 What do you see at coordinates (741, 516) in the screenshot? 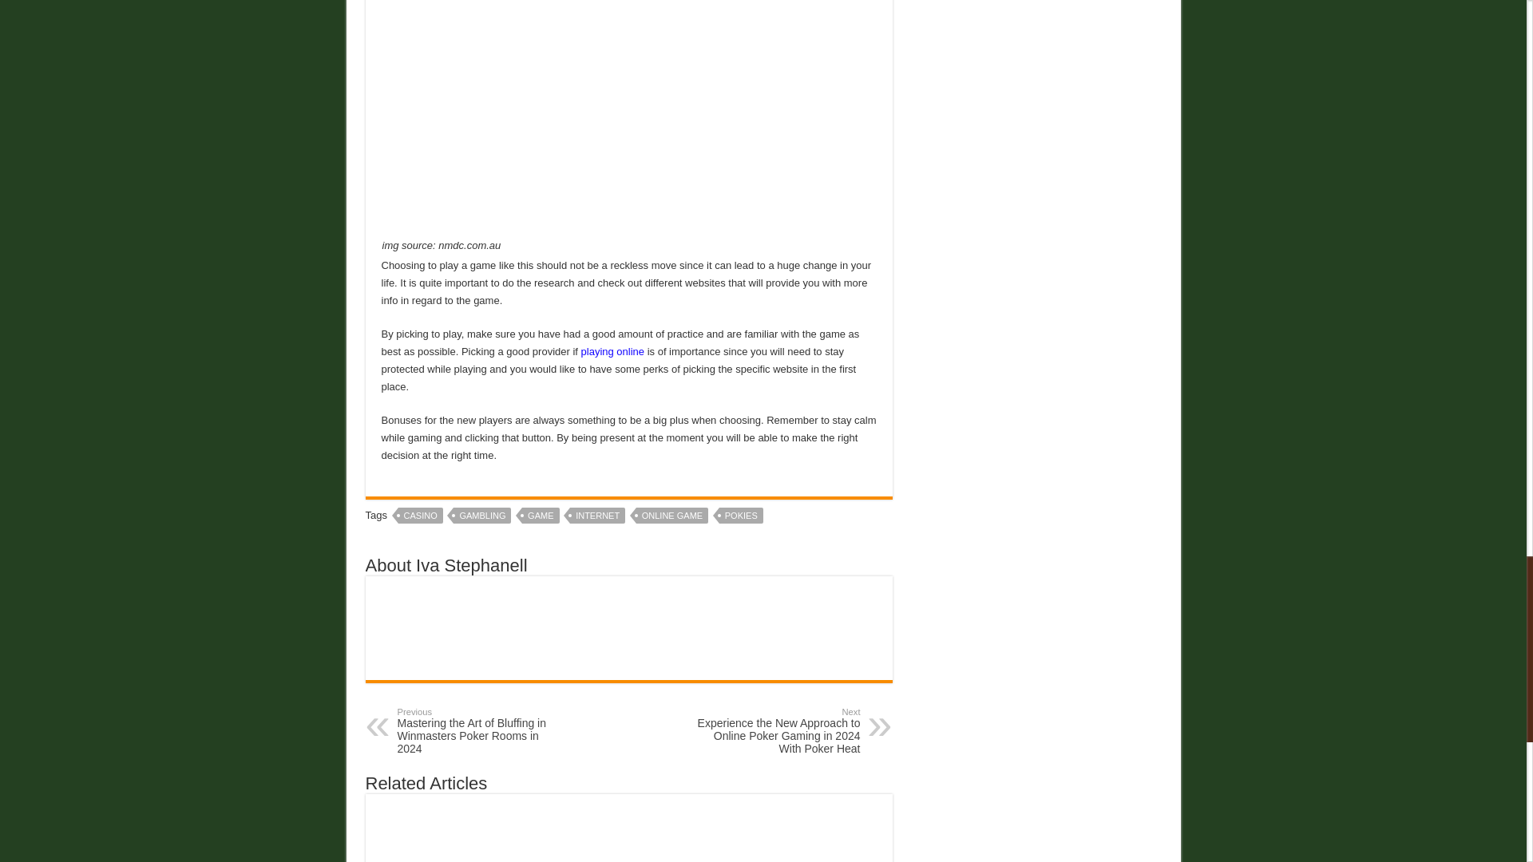
I see `POKIES` at bounding box center [741, 516].